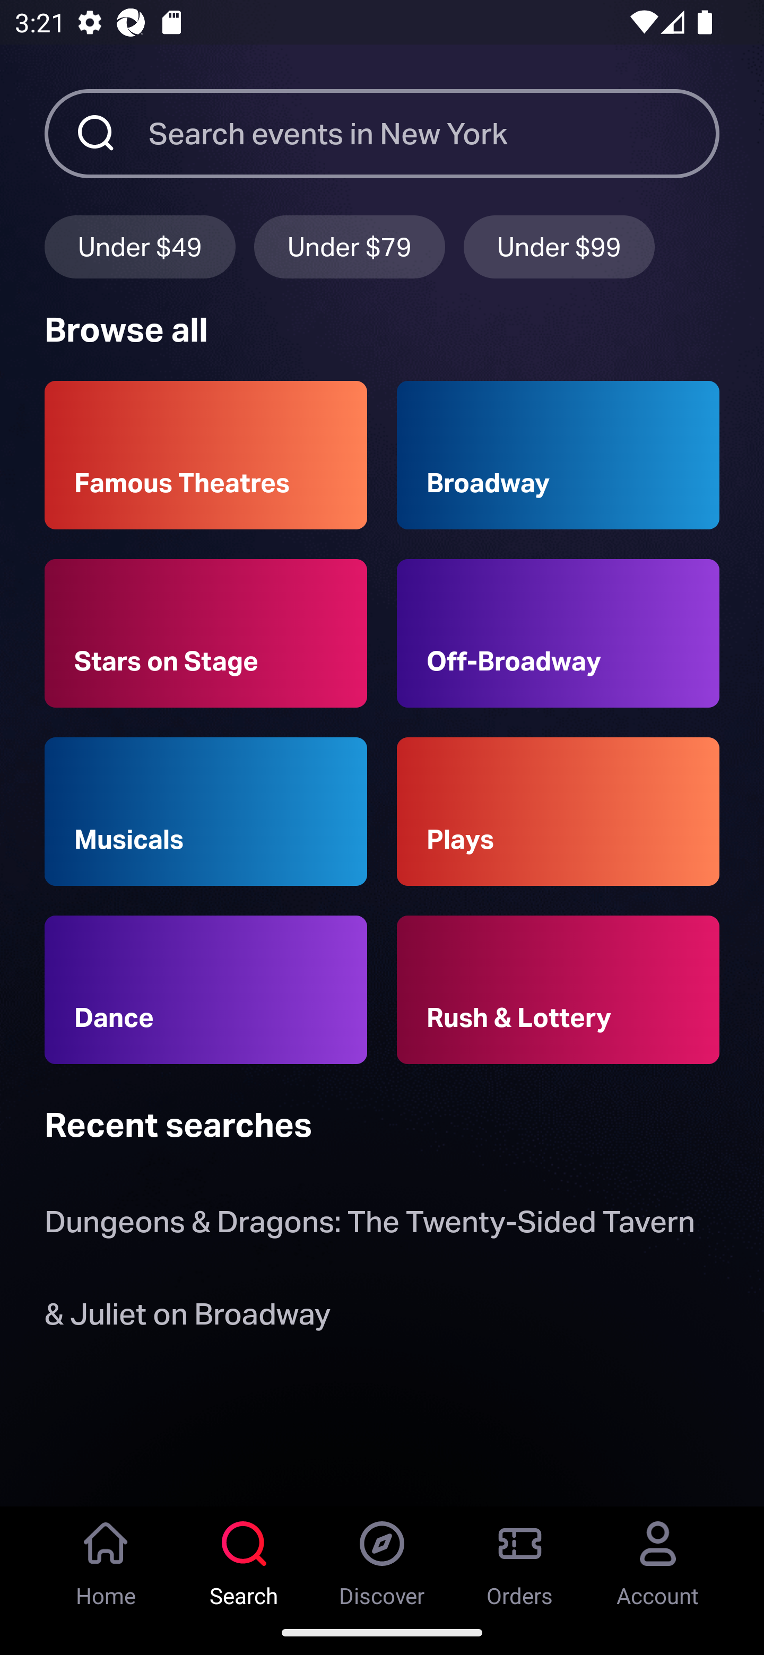  Describe the element at coordinates (658, 1558) in the screenshot. I see `Account` at that location.